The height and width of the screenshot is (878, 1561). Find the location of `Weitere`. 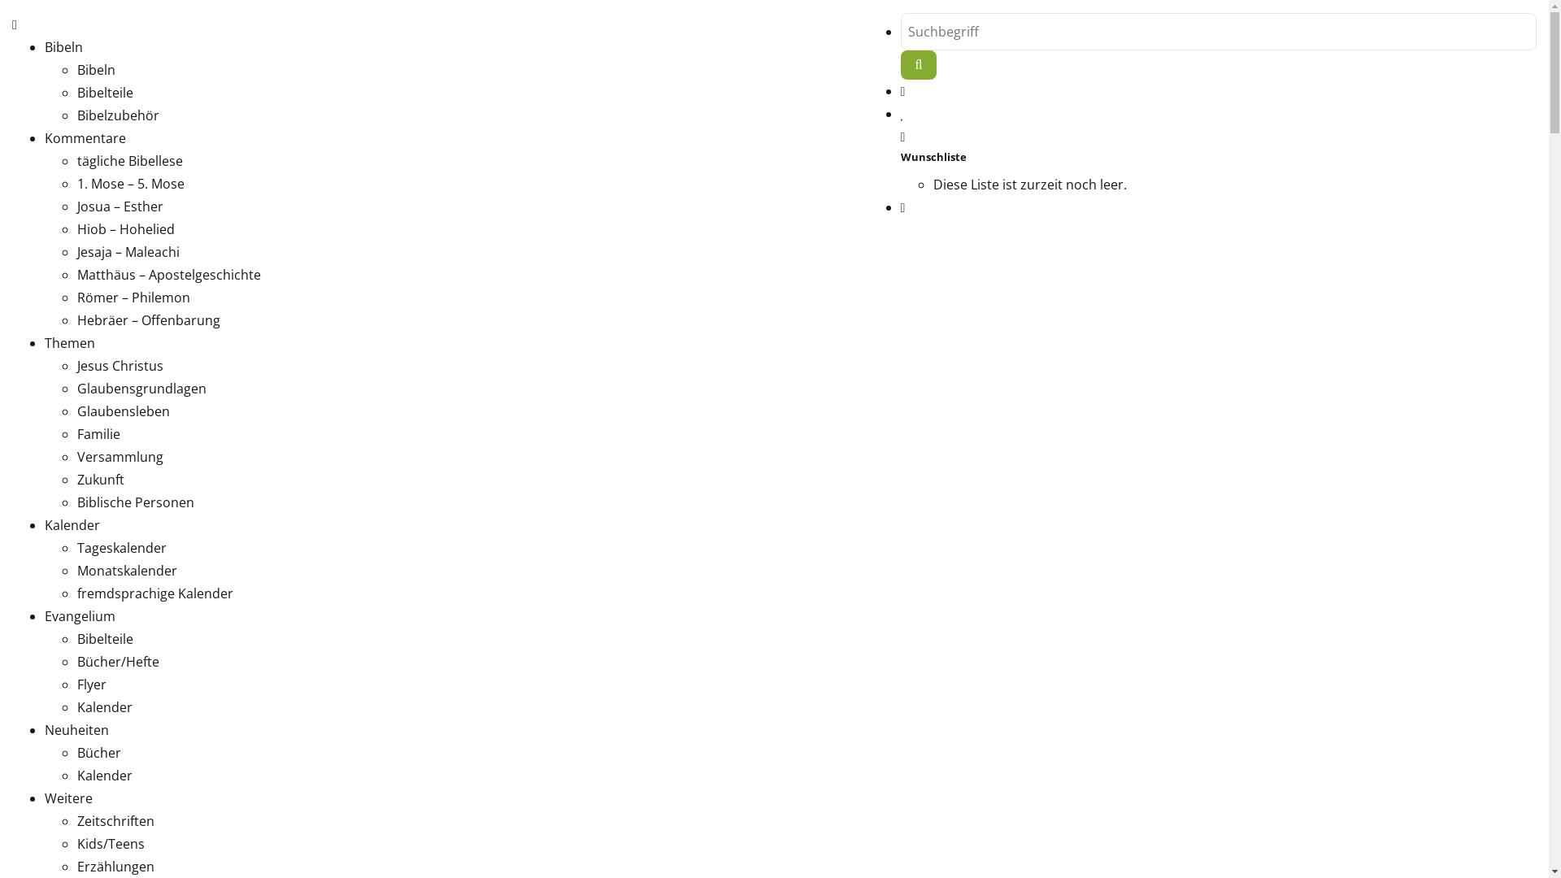

Weitere is located at coordinates (68, 798).